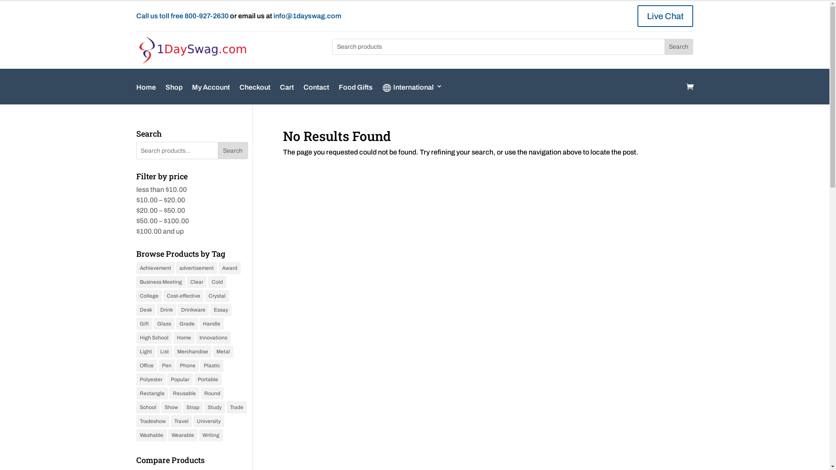  What do you see at coordinates (287, 94) in the screenshot?
I see `Cart` at bounding box center [287, 94].